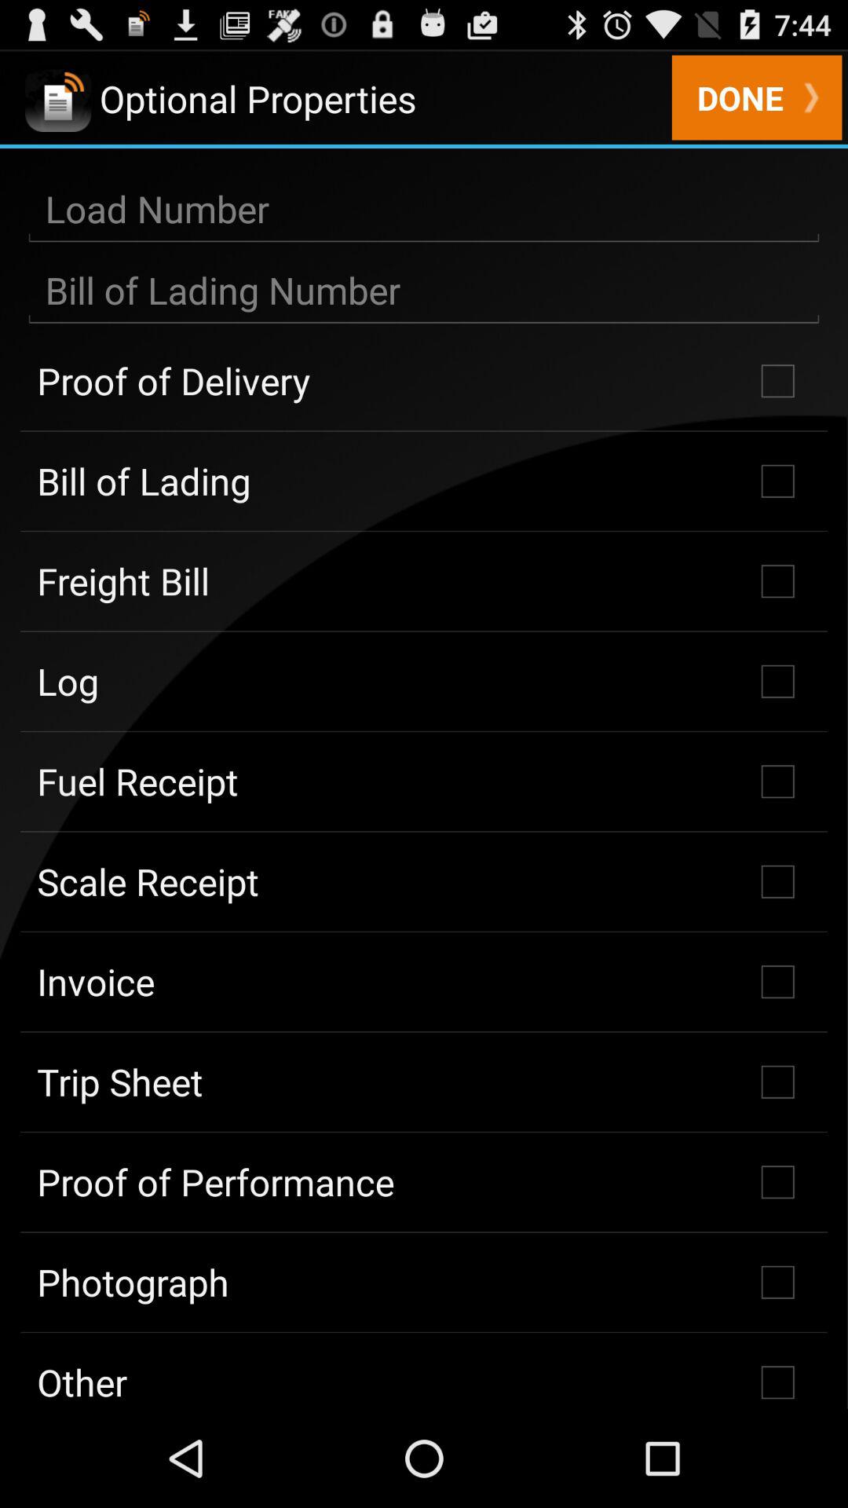 The width and height of the screenshot is (848, 1508). Describe the element at coordinates (424, 1082) in the screenshot. I see `swipe to the trip sheet icon` at that location.